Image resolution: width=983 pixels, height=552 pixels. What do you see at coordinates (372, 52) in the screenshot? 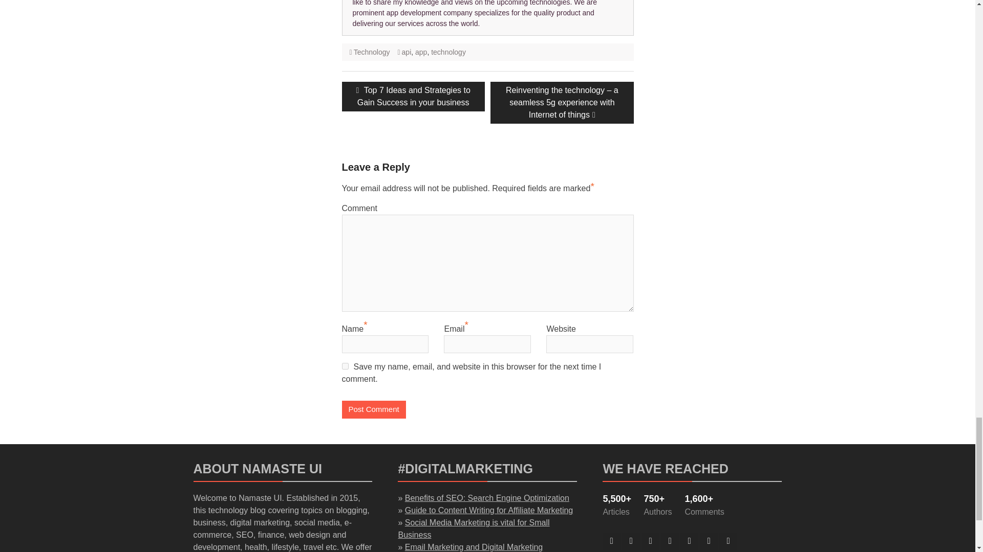
I see `Technology` at bounding box center [372, 52].